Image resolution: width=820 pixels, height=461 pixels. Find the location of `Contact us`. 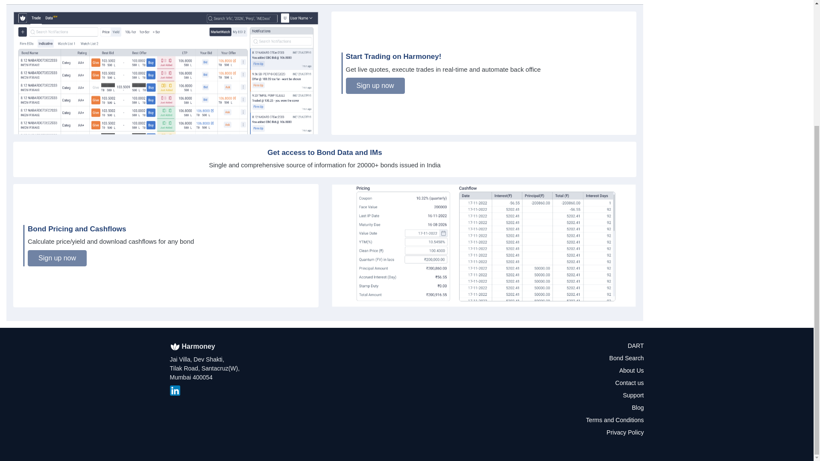

Contact us is located at coordinates (630, 382).